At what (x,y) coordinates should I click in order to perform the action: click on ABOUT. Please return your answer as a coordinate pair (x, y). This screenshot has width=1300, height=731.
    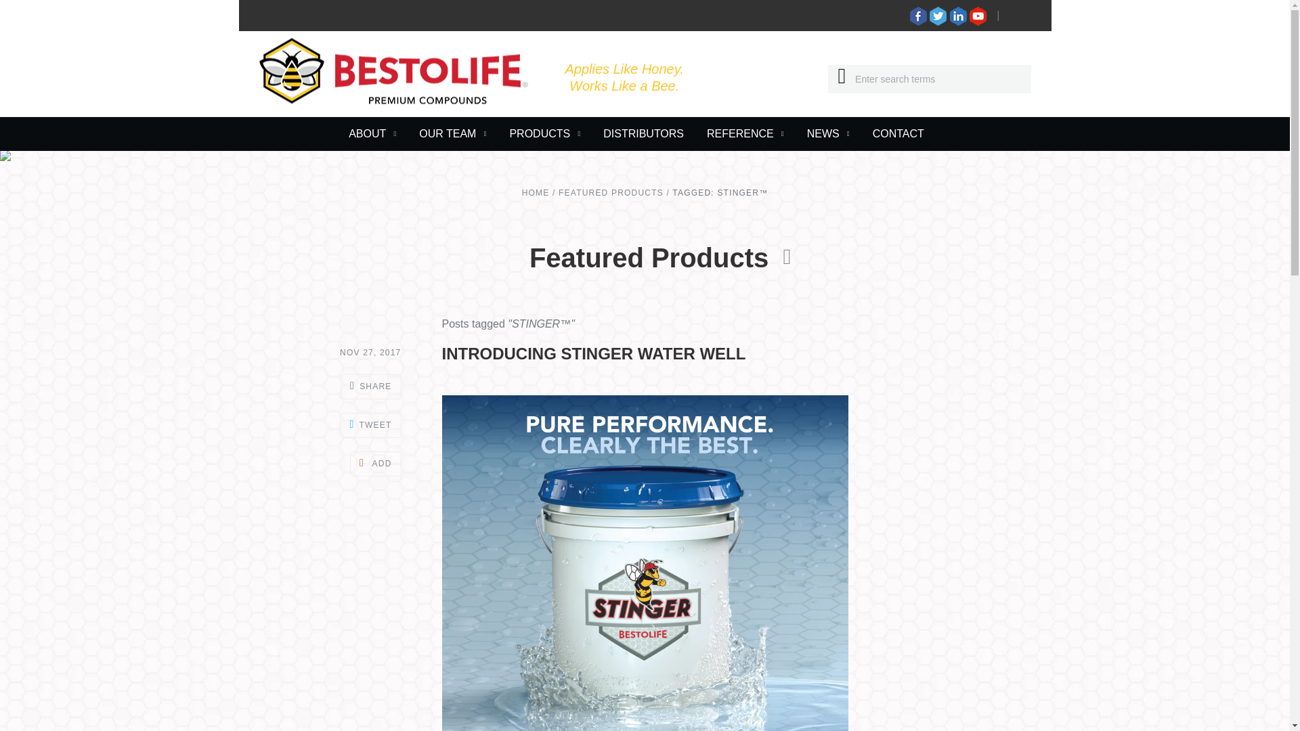
    Looking at the image, I should click on (372, 134).